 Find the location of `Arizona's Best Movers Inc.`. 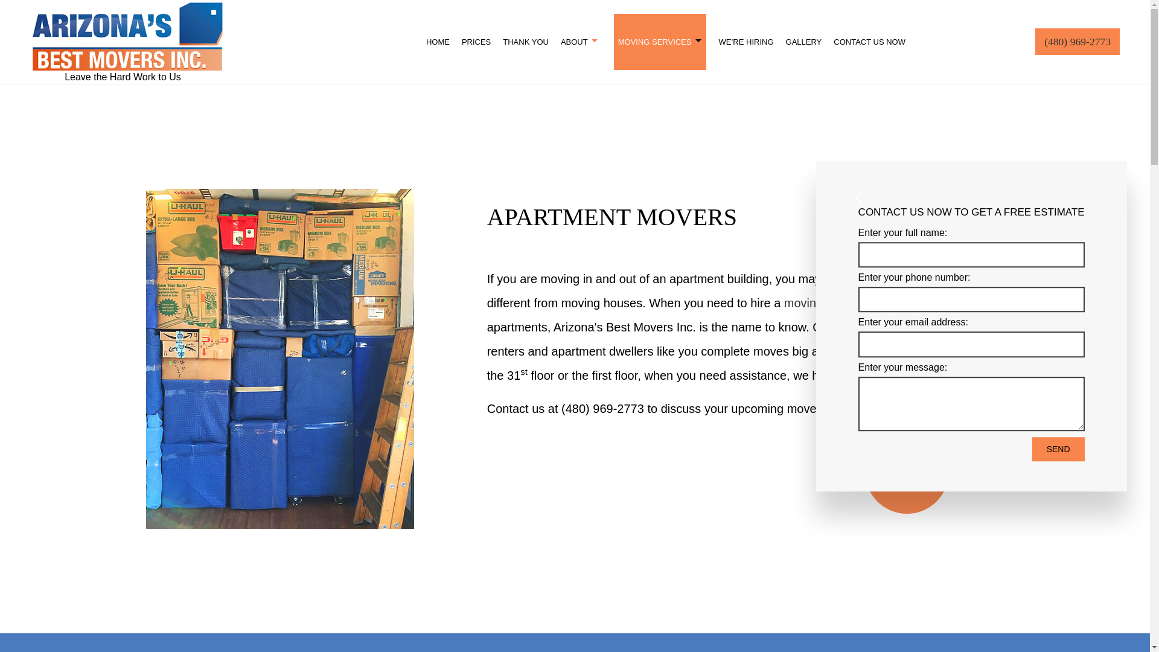

Arizona's Best Movers Inc. is located at coordinates (127, 34).